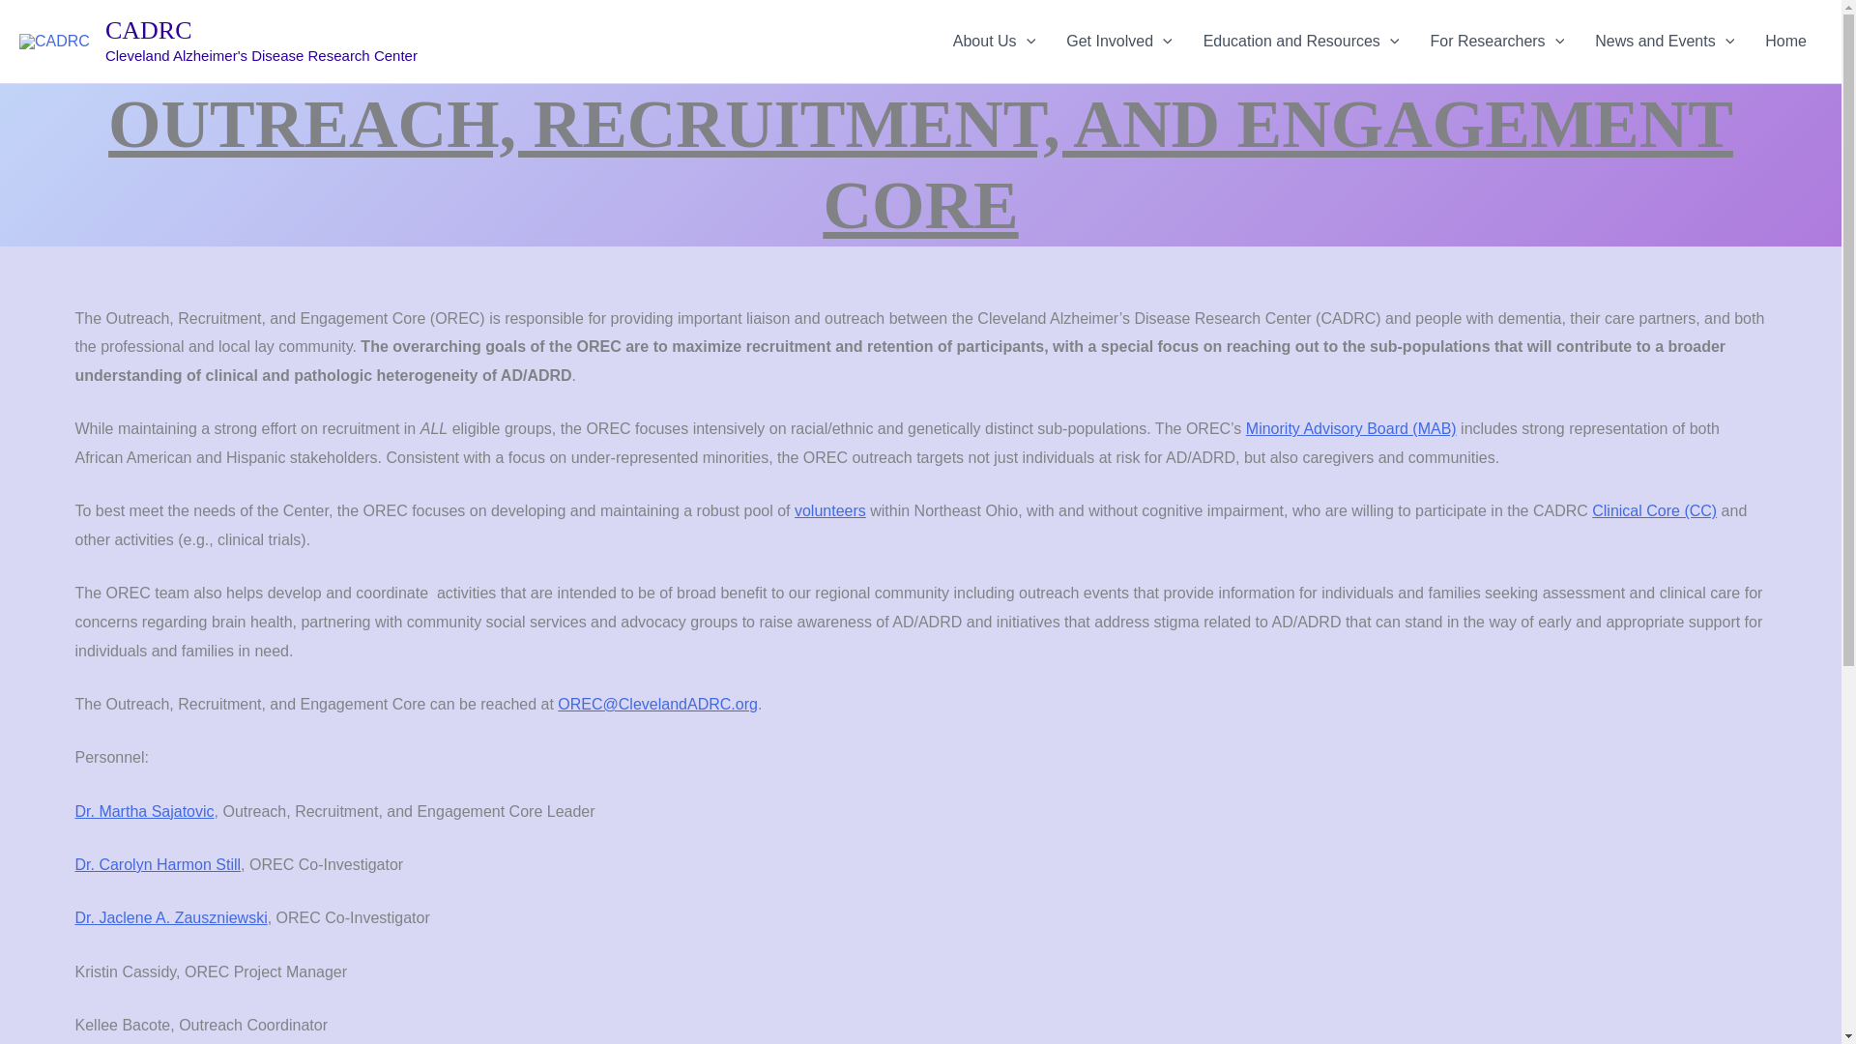 The width and height of the screenshot is (1856, 1044). Describe the element at coordinates (1118, 42) in the screenshot. I see `Get Involved` at that location.